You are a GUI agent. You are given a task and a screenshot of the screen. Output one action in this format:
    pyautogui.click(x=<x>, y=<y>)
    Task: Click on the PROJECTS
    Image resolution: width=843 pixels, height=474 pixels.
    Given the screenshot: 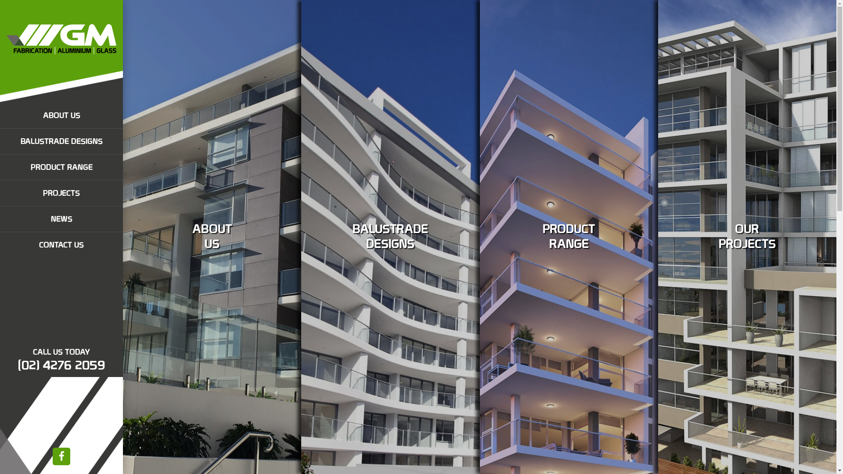 What is the action you would take?
    pyautogui.click(x=61, y=193)
    